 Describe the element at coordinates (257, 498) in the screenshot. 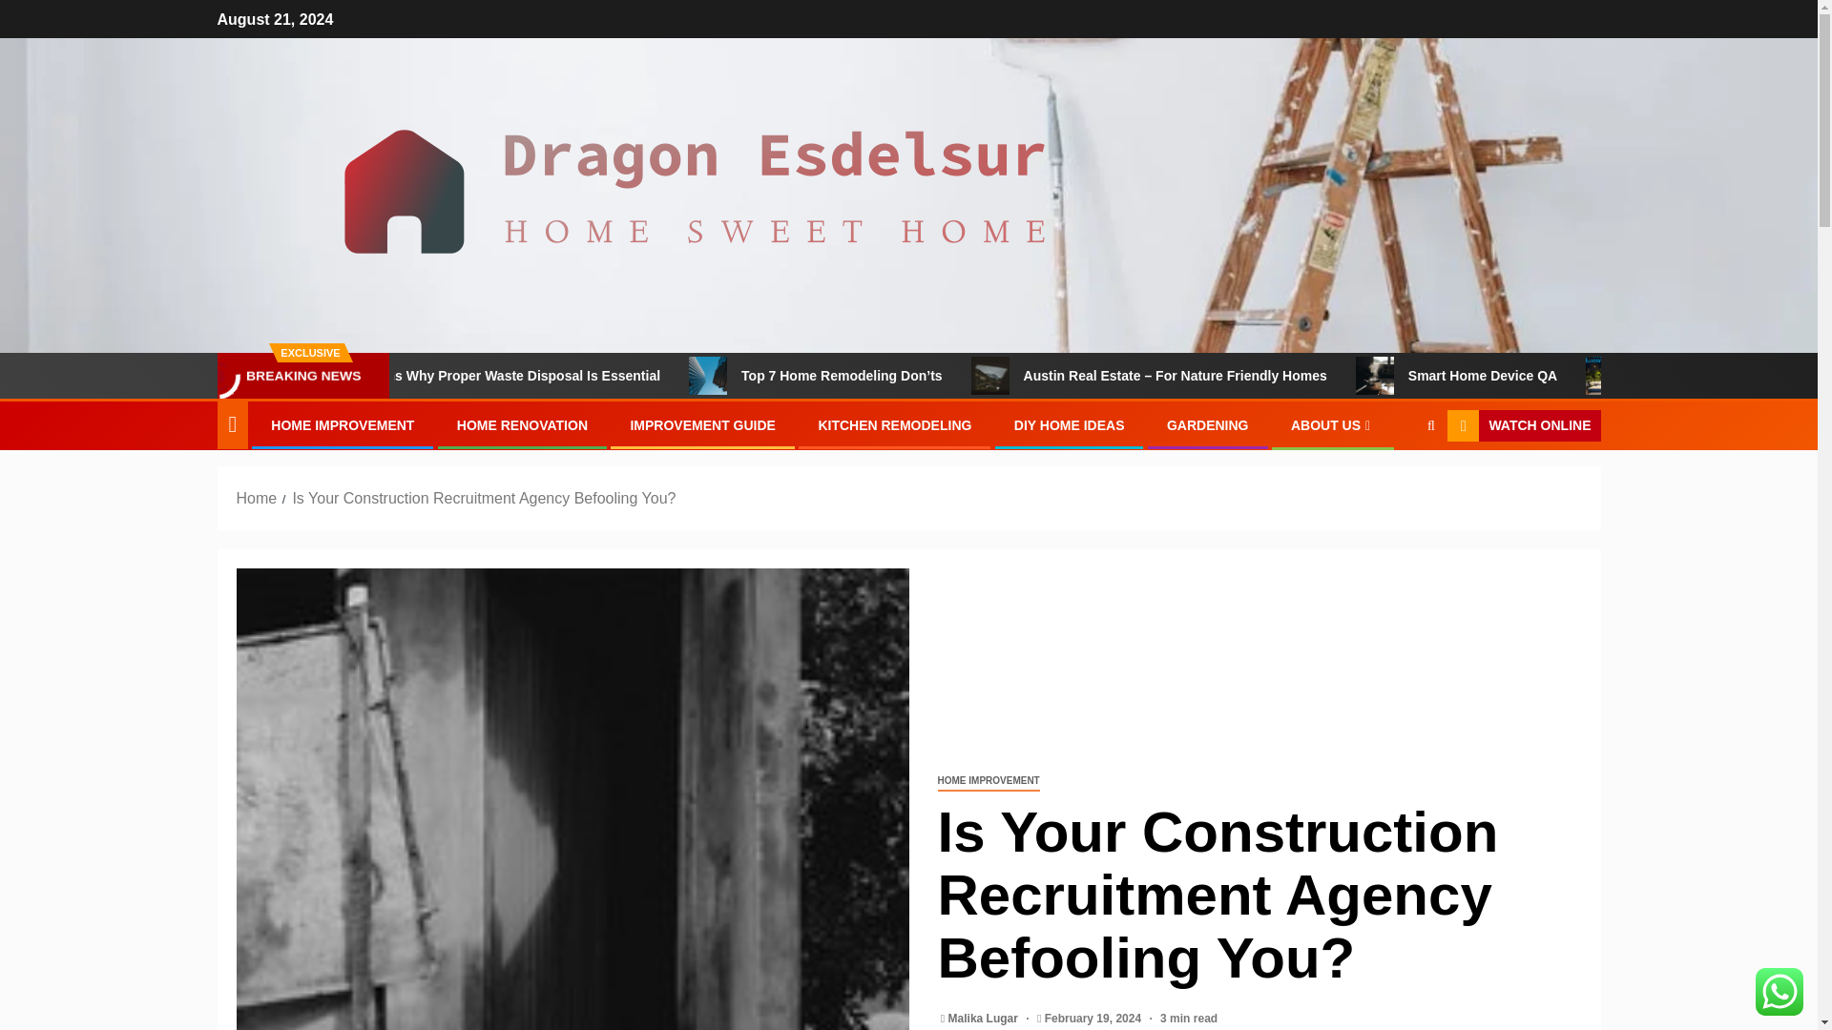

I see `Home` at that location.